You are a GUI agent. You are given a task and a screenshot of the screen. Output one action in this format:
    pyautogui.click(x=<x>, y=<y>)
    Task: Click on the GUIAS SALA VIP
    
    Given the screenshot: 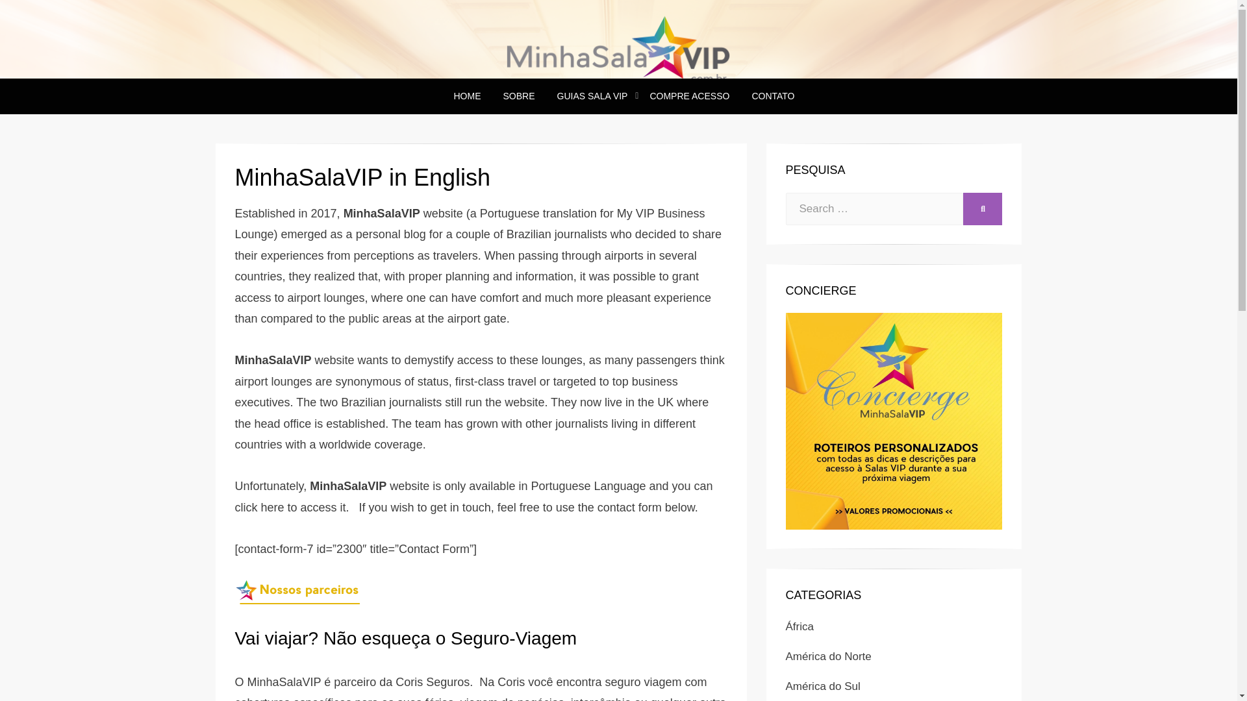 What is the action you would take?
    pyautogui.click(x=592, y=96)
    